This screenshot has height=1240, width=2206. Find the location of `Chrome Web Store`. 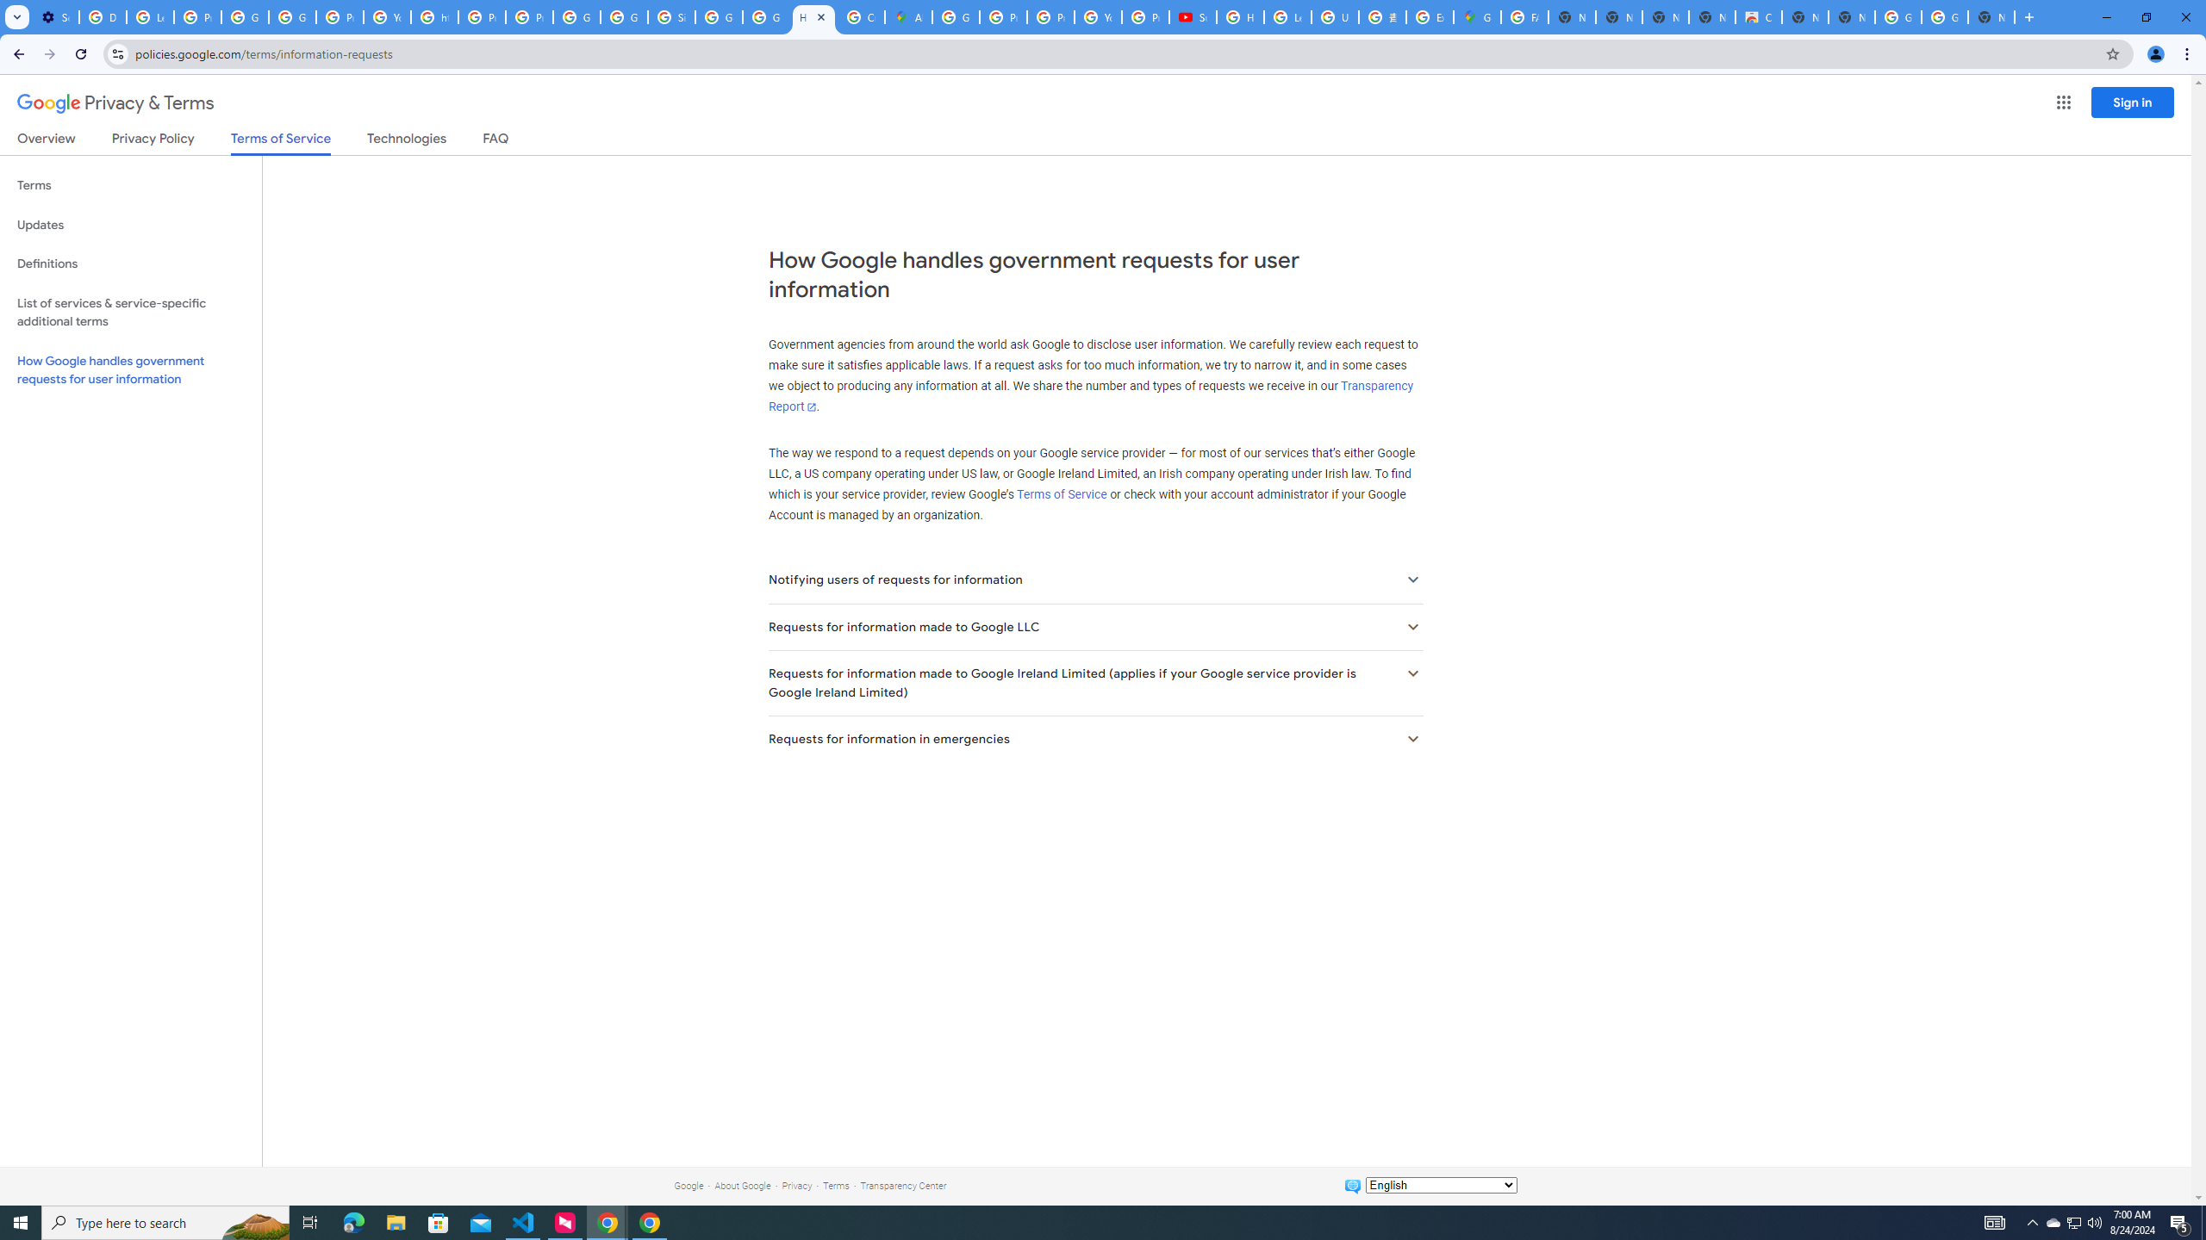

Chrome Web Store is located at coordinates (1758, 17).